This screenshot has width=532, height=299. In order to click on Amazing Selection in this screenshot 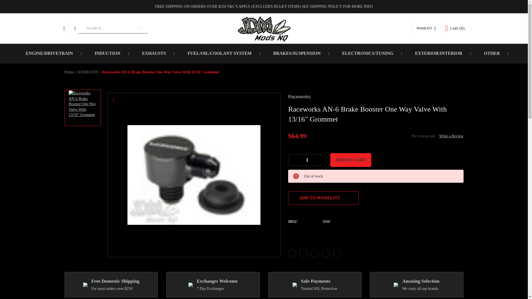, I will do `click(396, 285)`.